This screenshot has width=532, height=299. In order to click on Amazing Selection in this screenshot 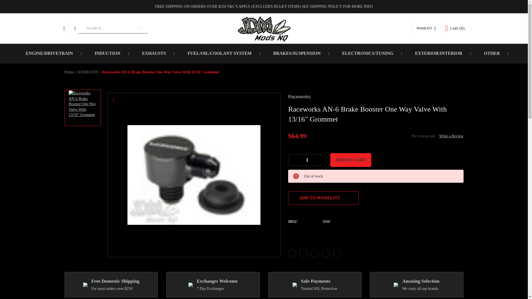, I will do `click(396, 285)`.